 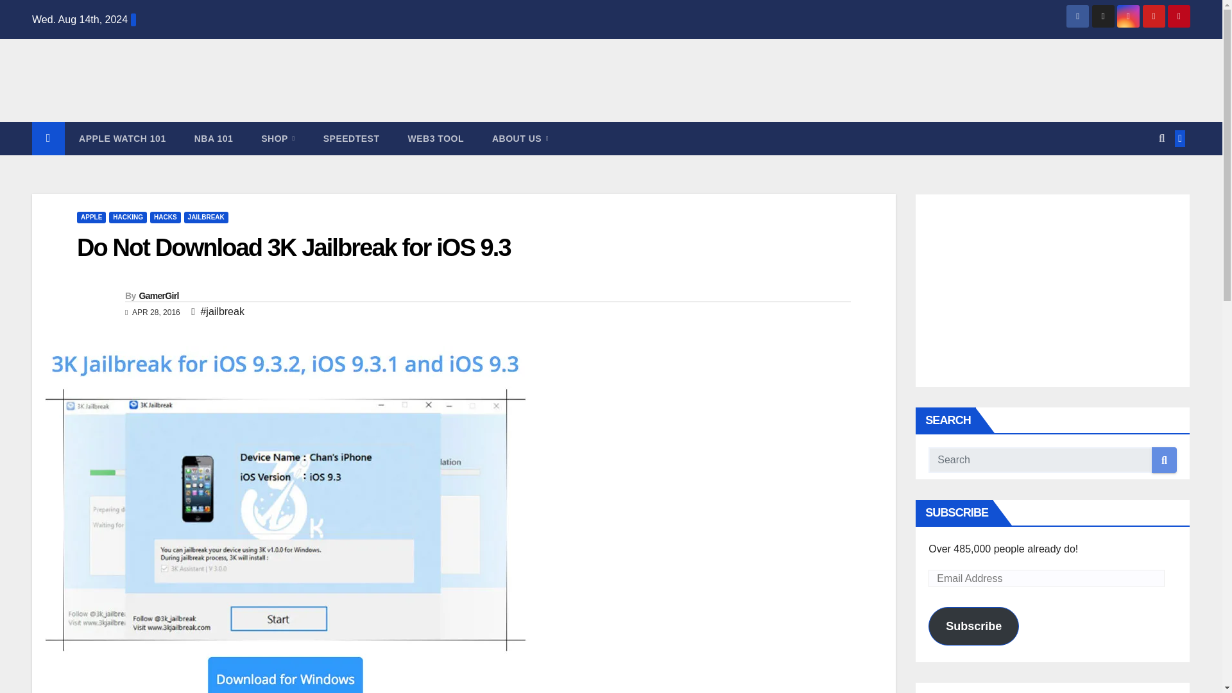 I want to click on About Us, so click(x=520, y=139).